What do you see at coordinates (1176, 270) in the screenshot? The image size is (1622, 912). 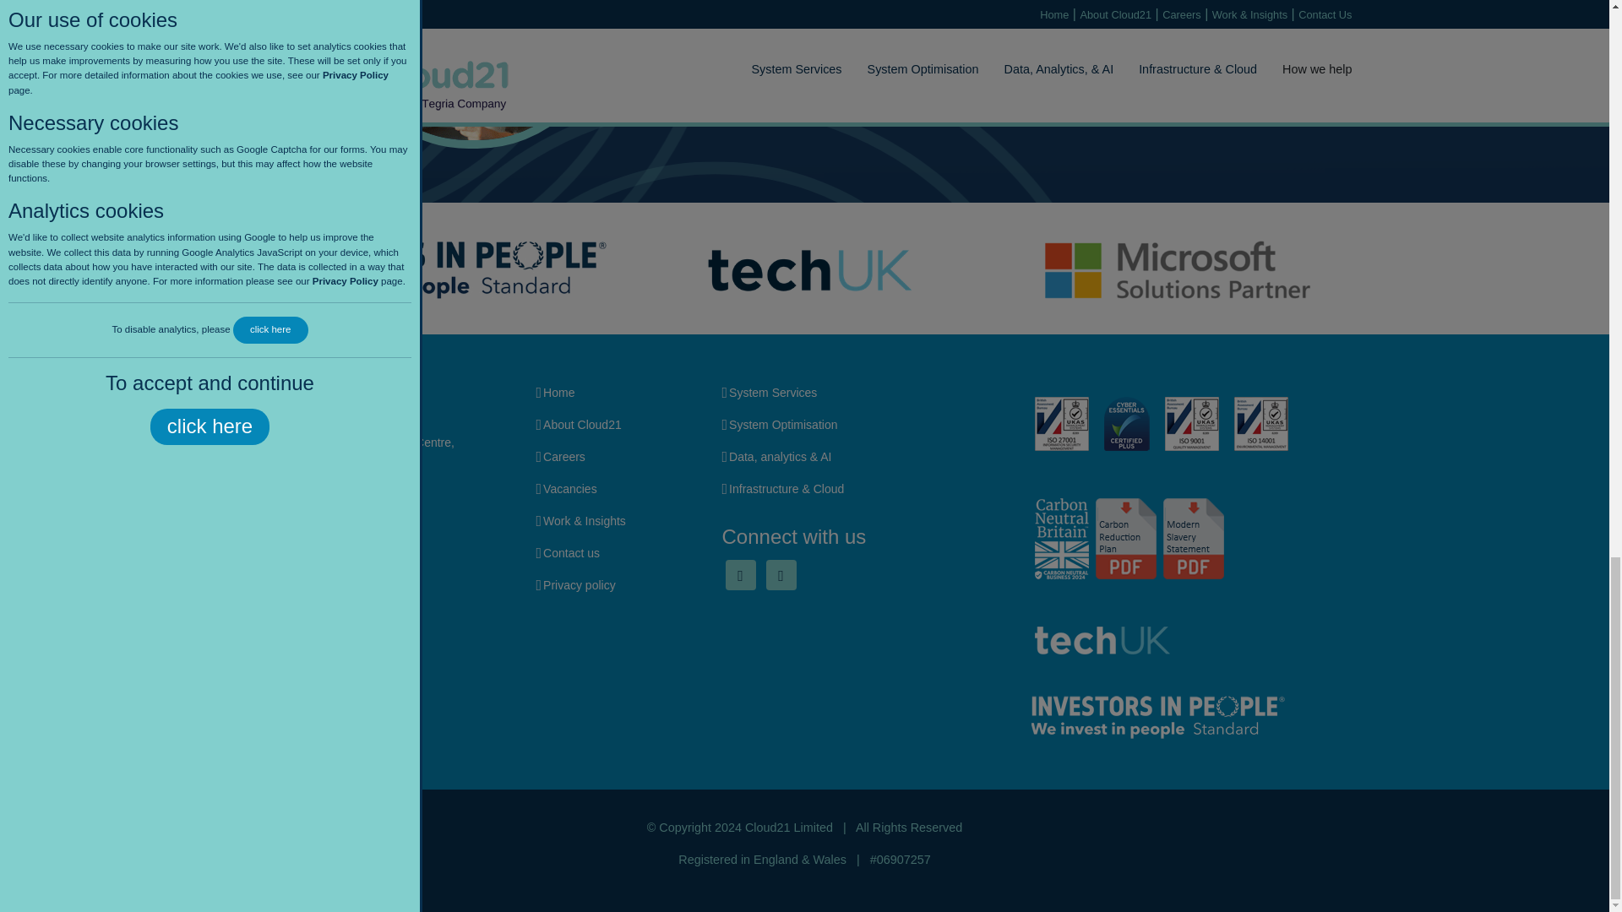 I see `Microsoft Solutions Partner` at bounding box center [1176, 270].